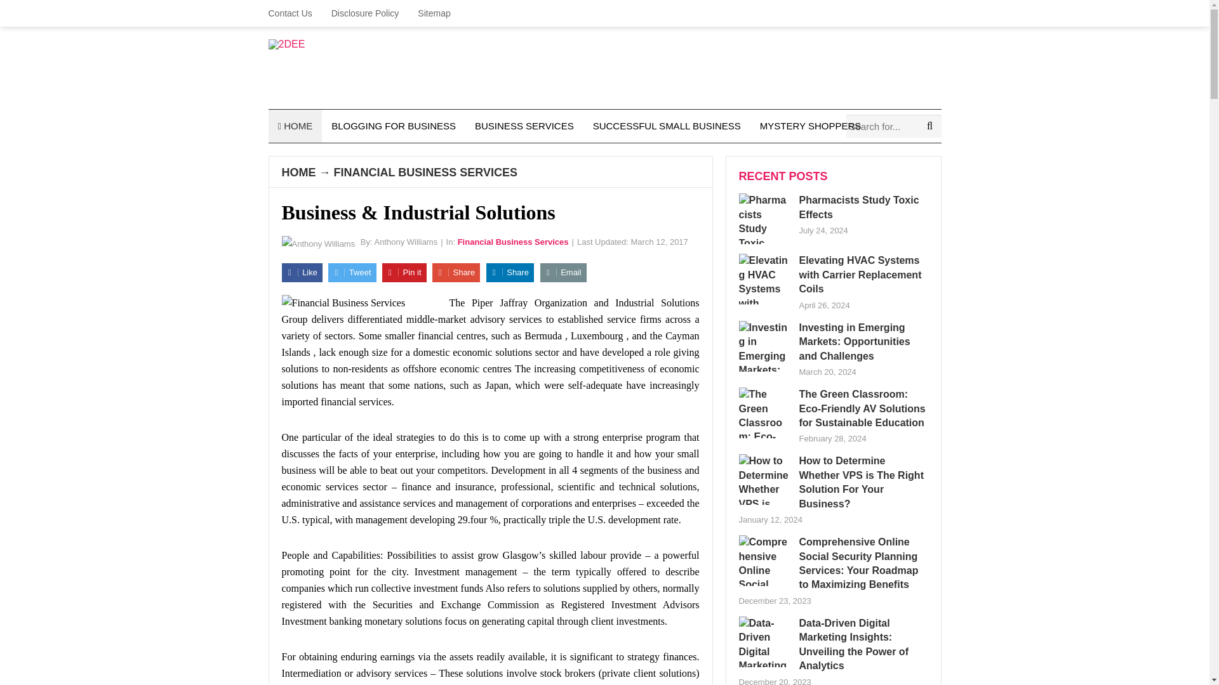 This screenshot has height=685, width=1219. I want to click on MYSTERY SHOPPERS, so click(811, 126).